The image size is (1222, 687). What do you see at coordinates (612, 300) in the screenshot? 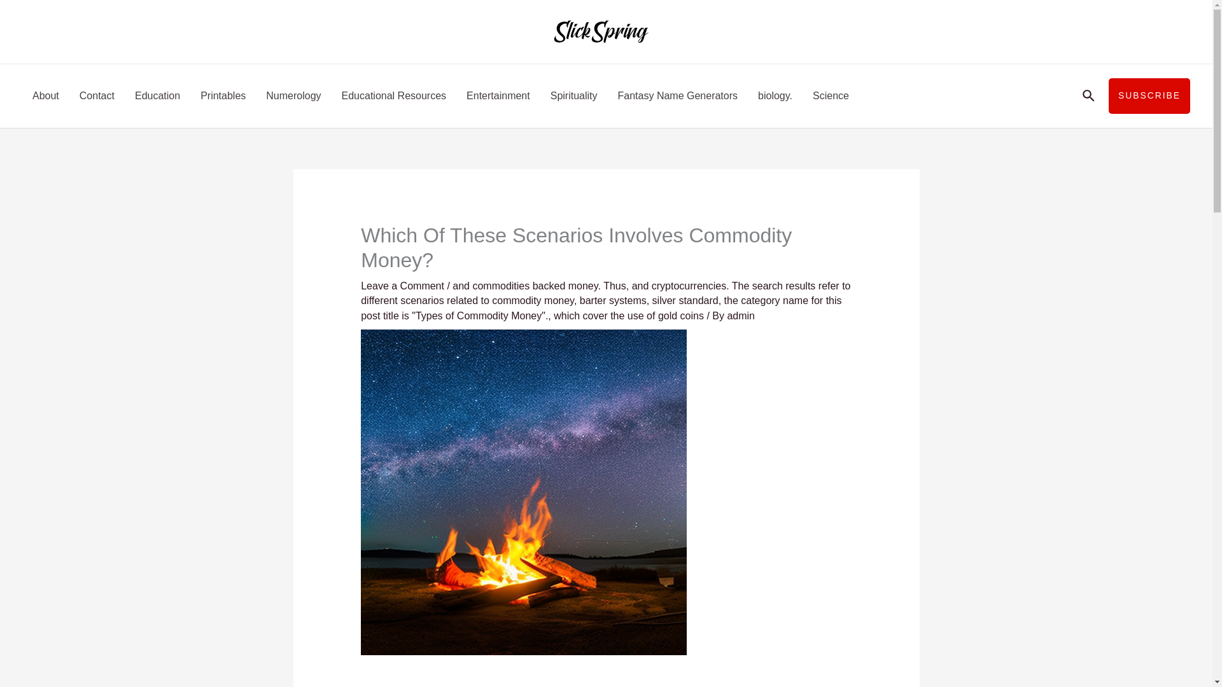
I see `barter systems` at bounding box center [612, 300].